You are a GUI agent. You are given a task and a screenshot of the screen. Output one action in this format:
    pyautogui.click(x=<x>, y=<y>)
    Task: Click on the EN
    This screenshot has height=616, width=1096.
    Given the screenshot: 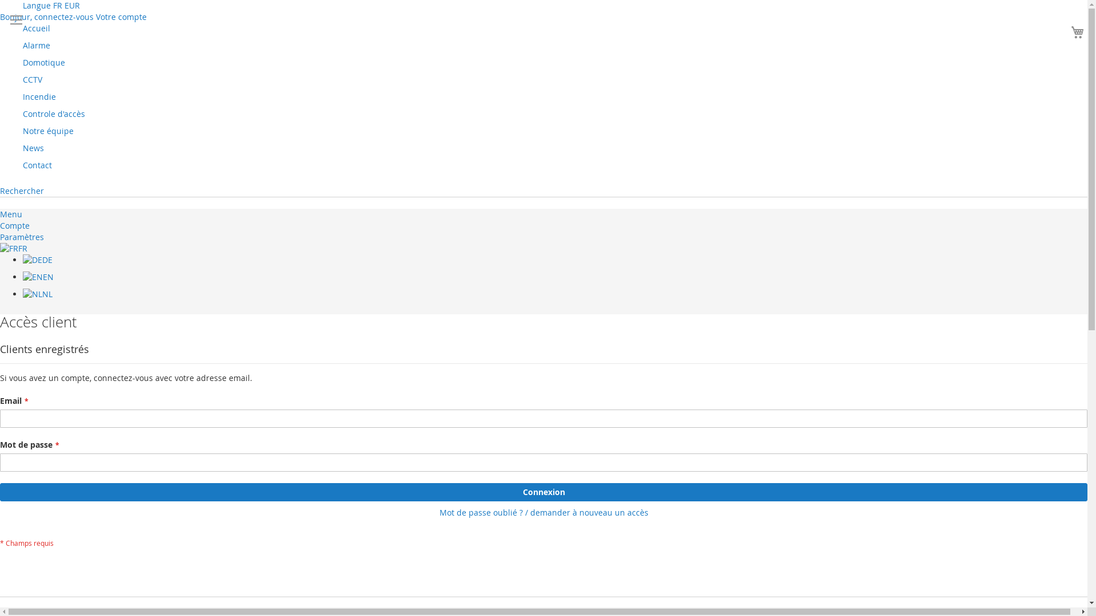 What is the action you would take?
    pyautogui.click(x=38, y=277)
    